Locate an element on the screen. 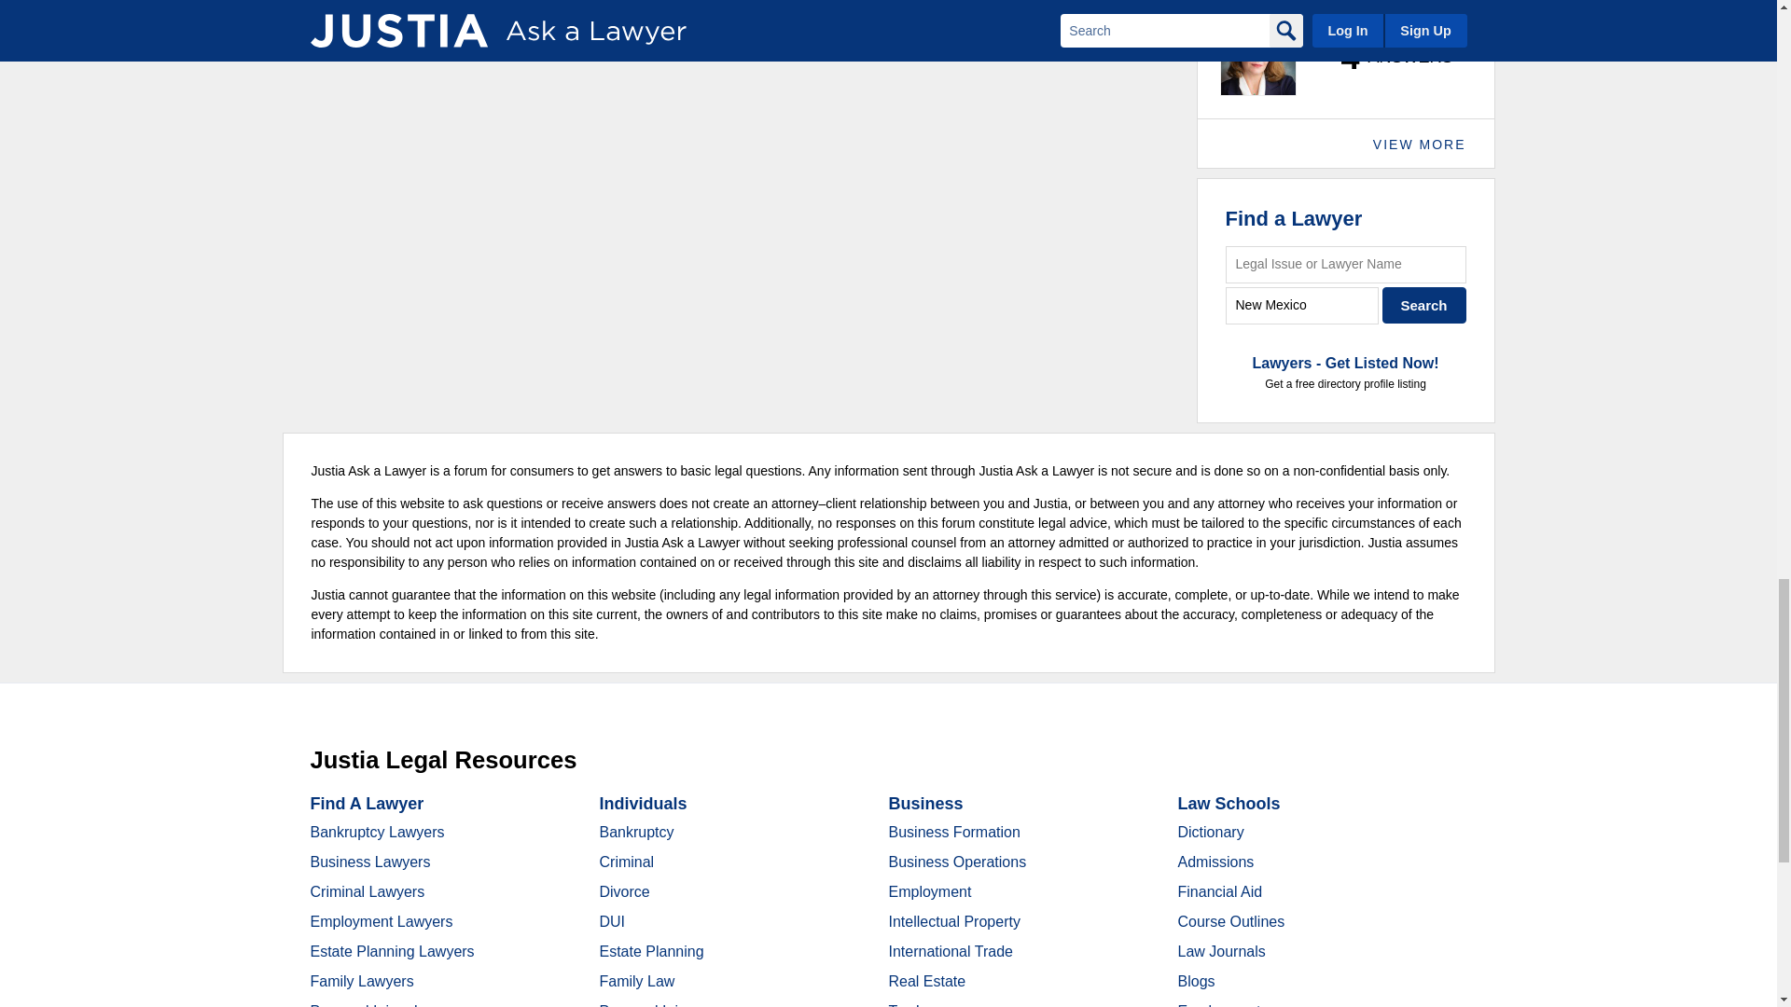 The height and width of the screenshot is (1007, 1791). Ask a Lawyer - Leaderboard - Lawyer Name is located at coordinates (1302, 7).